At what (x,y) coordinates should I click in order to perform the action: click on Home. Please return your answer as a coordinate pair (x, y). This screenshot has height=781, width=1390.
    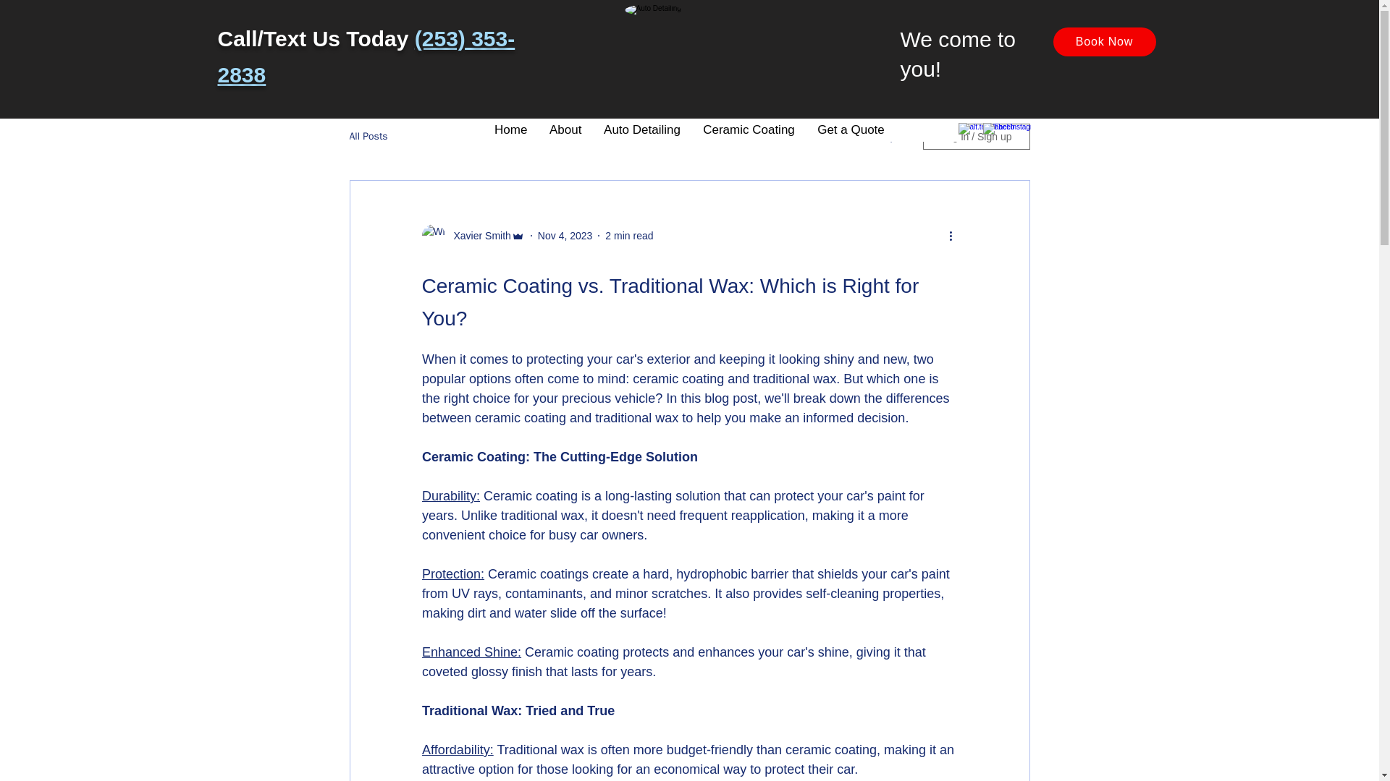
    Looking at the image, I should click on (510, 130).